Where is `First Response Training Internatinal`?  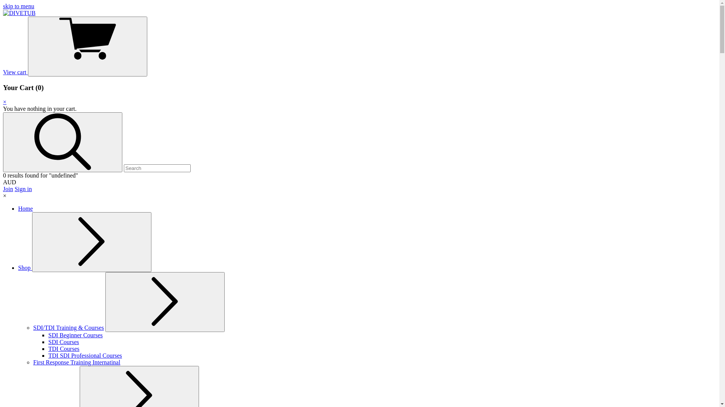 First Response Training Internatinal is located at coordinates (77, 363).